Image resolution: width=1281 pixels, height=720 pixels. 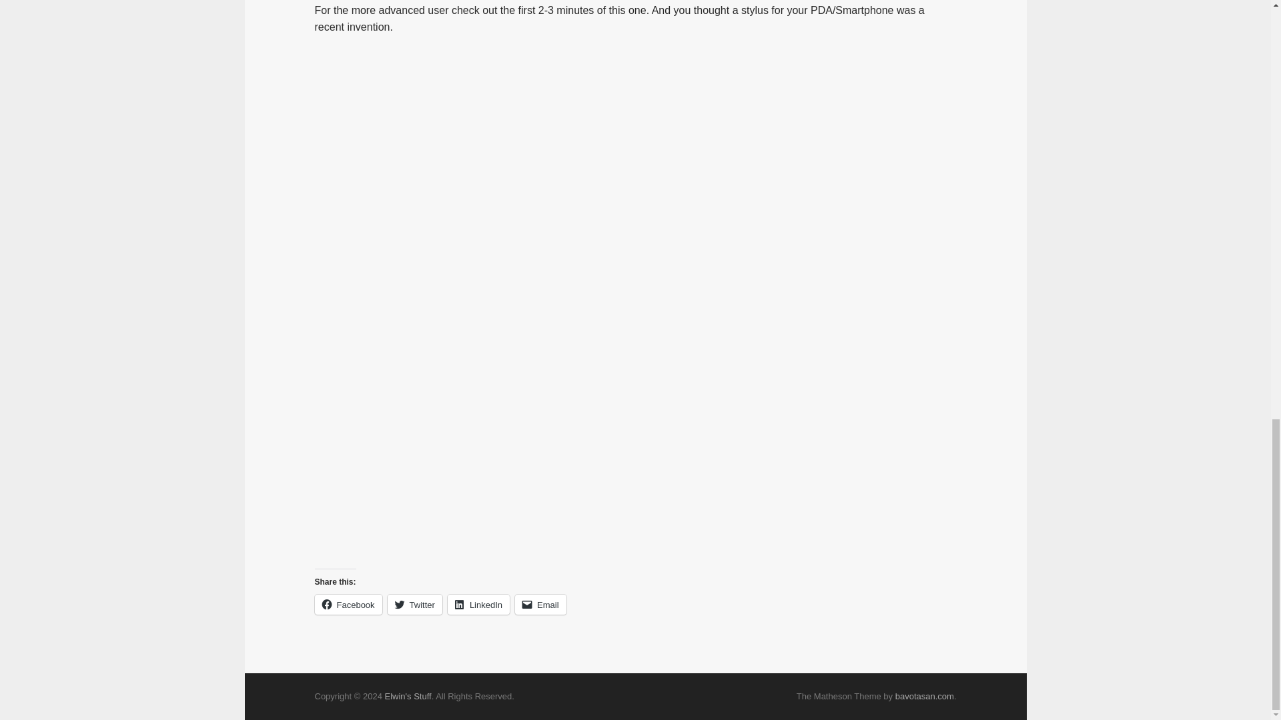 What do you see at coordinates (478, 605) in the screenshot?
I see `LinkedIn` at bounding box center [478, 605].